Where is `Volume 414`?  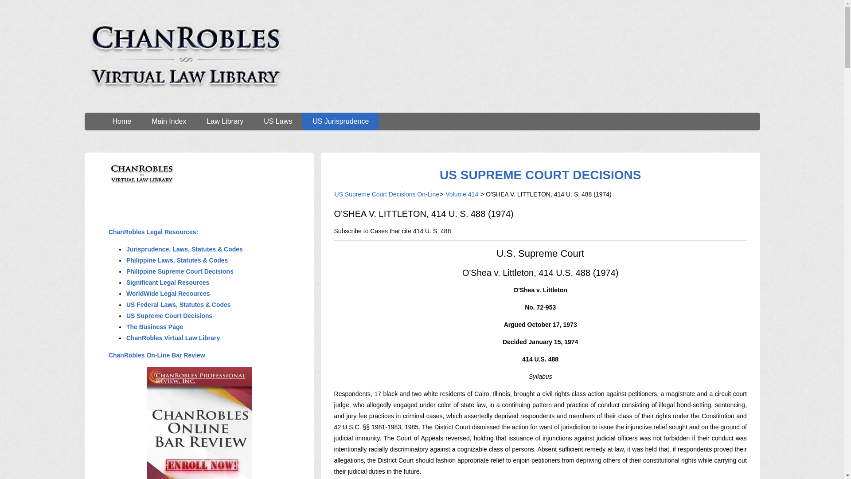
Volume 414 is located at coordinates (462, 194).